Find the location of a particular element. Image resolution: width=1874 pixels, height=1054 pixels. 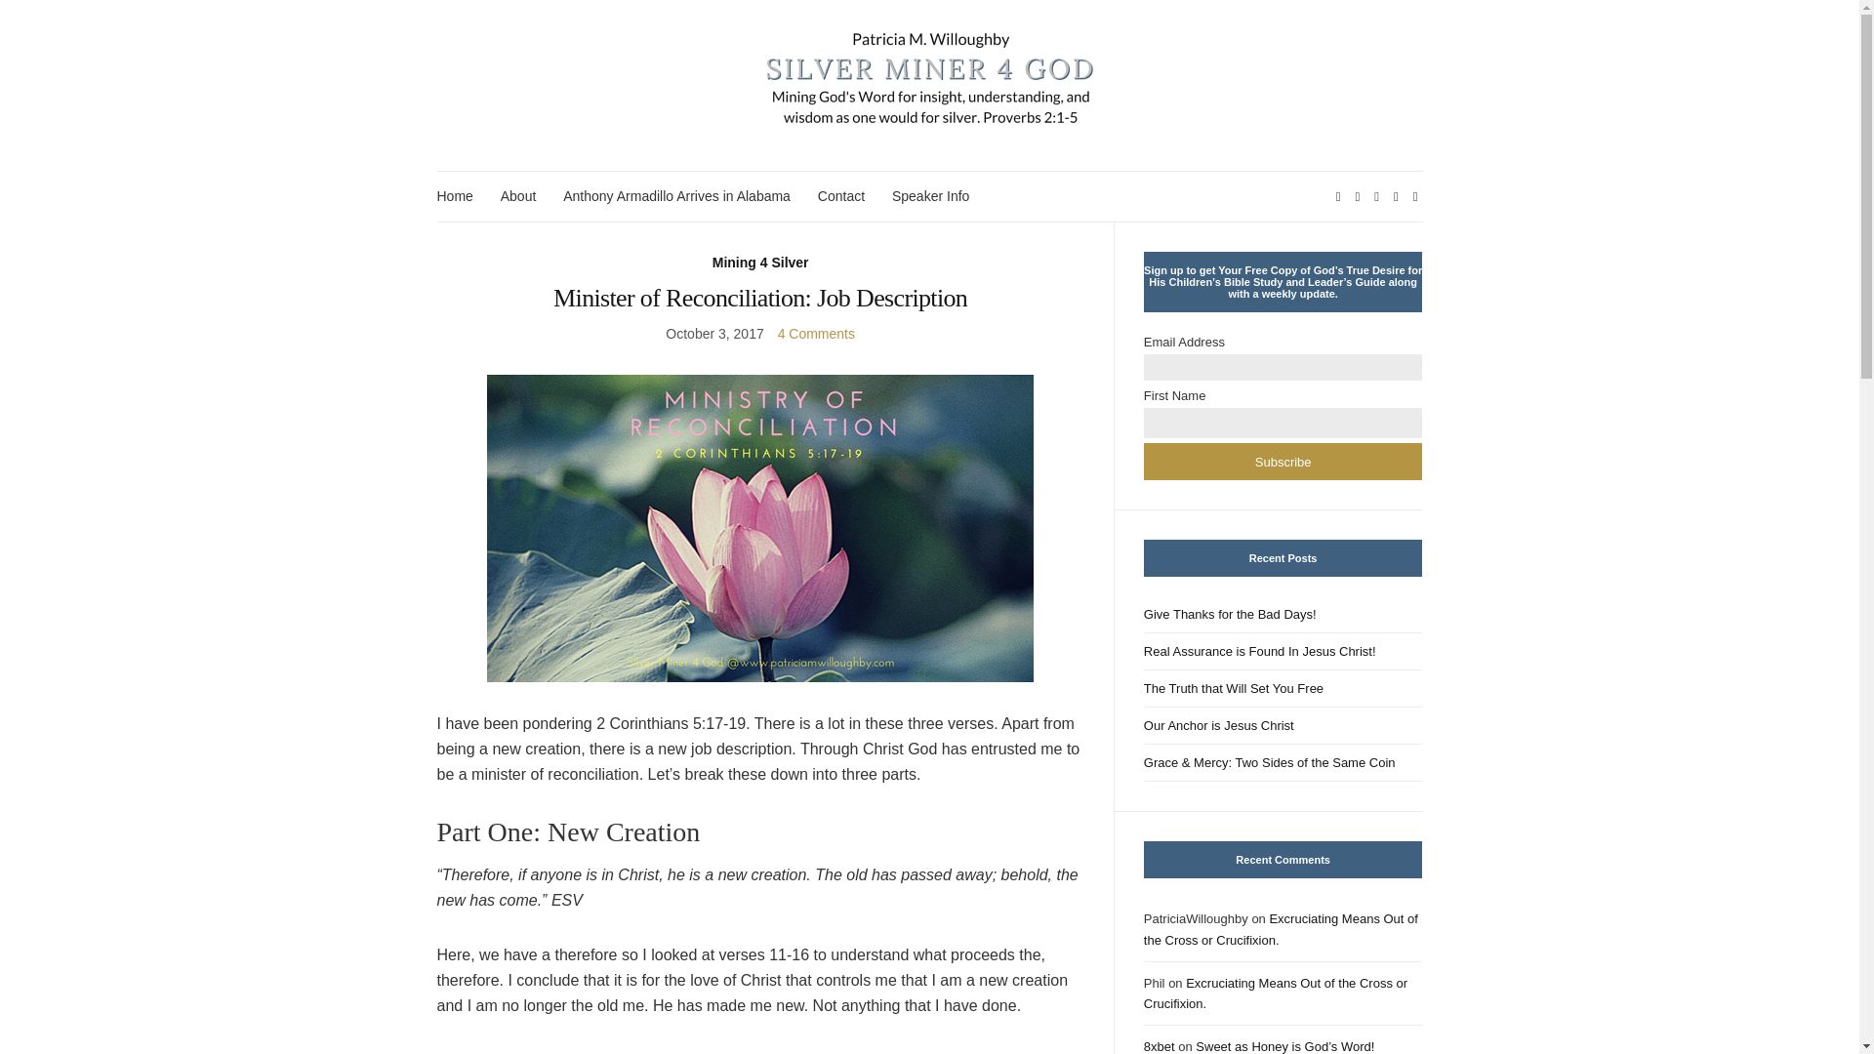

Anthony Armadillo Arrives in Alabama is located at coordinates (677, 196).